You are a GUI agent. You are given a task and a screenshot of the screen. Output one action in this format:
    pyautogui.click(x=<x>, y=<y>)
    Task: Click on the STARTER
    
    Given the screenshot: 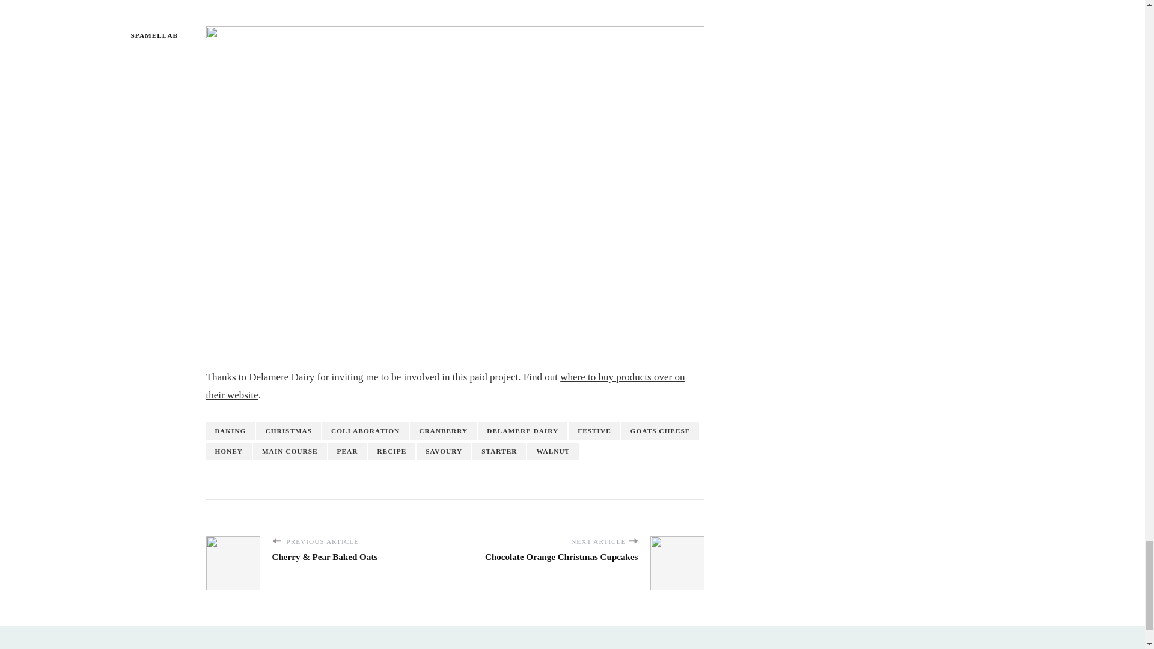 What is the action you would take?
    pyautogui.click(x=499, y=451)
    